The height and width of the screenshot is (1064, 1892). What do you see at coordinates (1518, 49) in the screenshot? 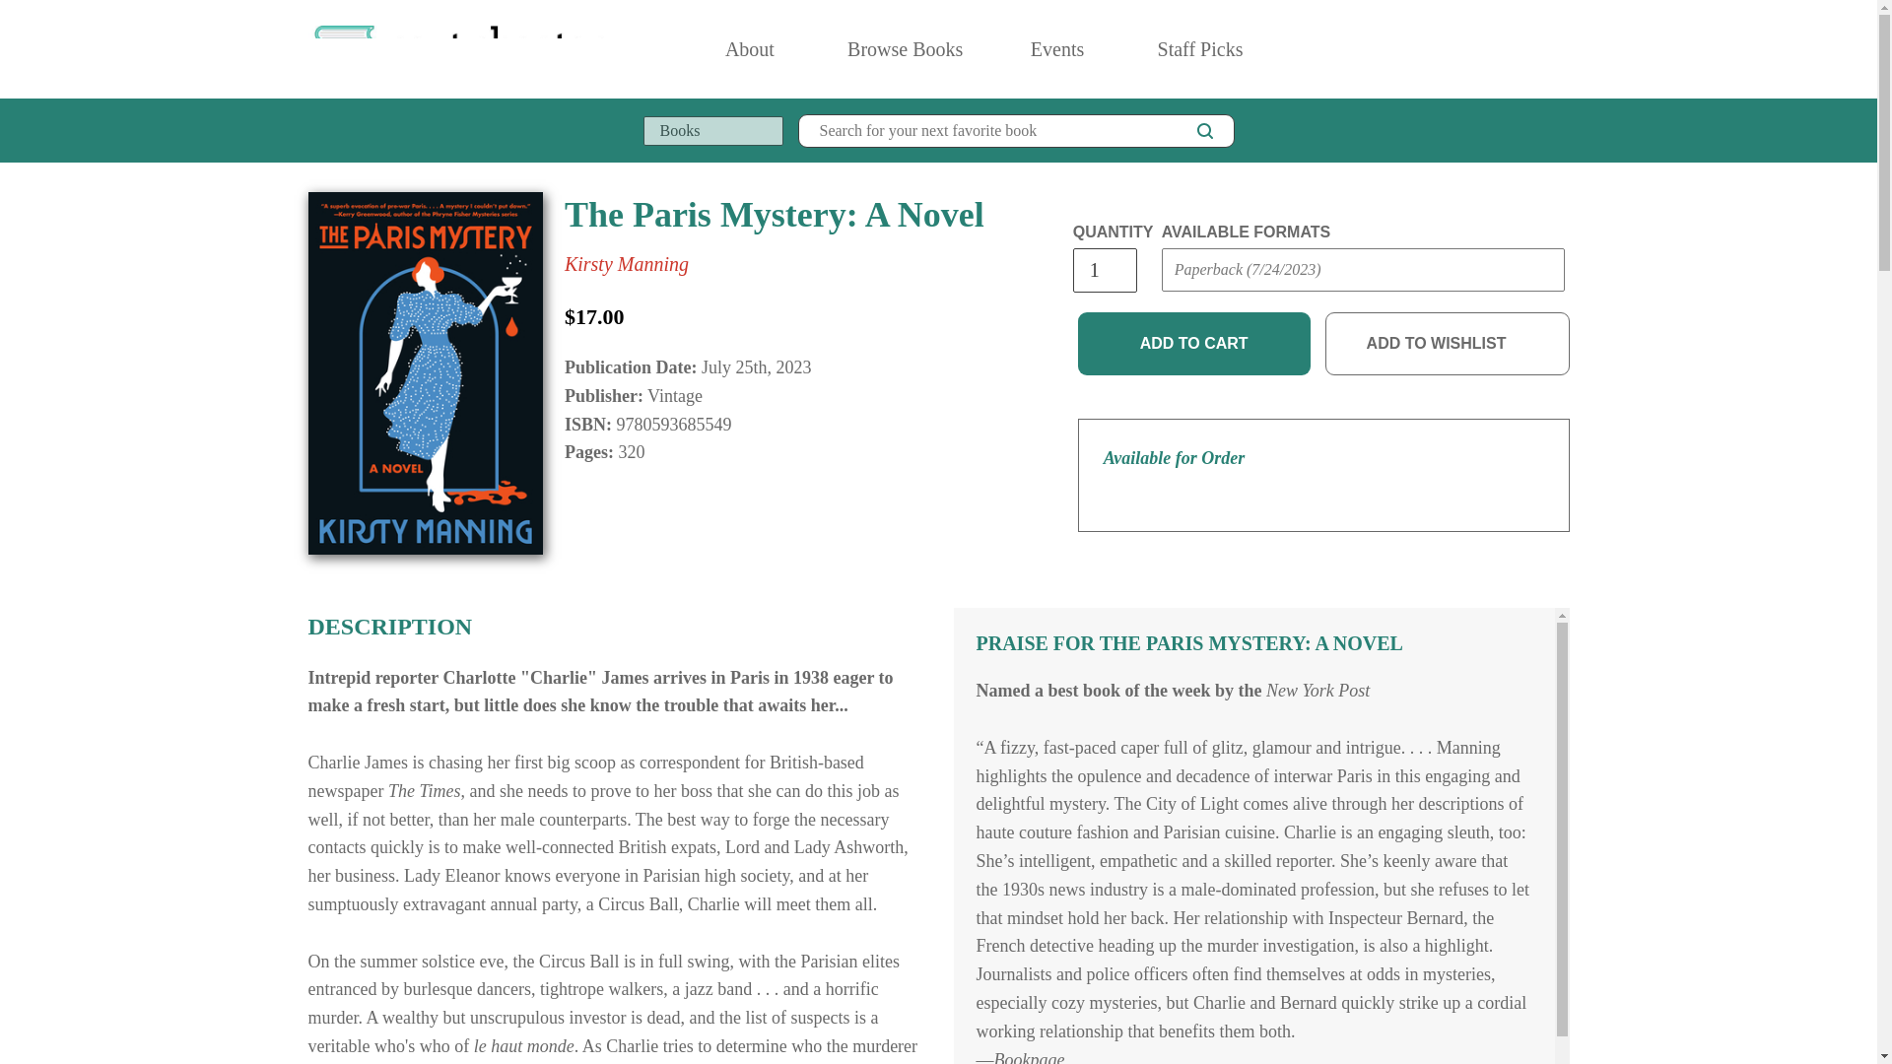
I see `Wishlist` at bounding box center [1518, 49].